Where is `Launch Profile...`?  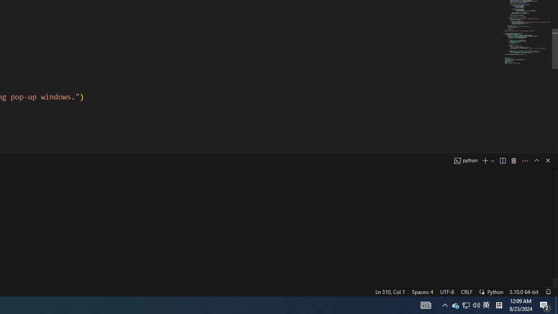 Launch Profile... is located at coordinates (493, 160).